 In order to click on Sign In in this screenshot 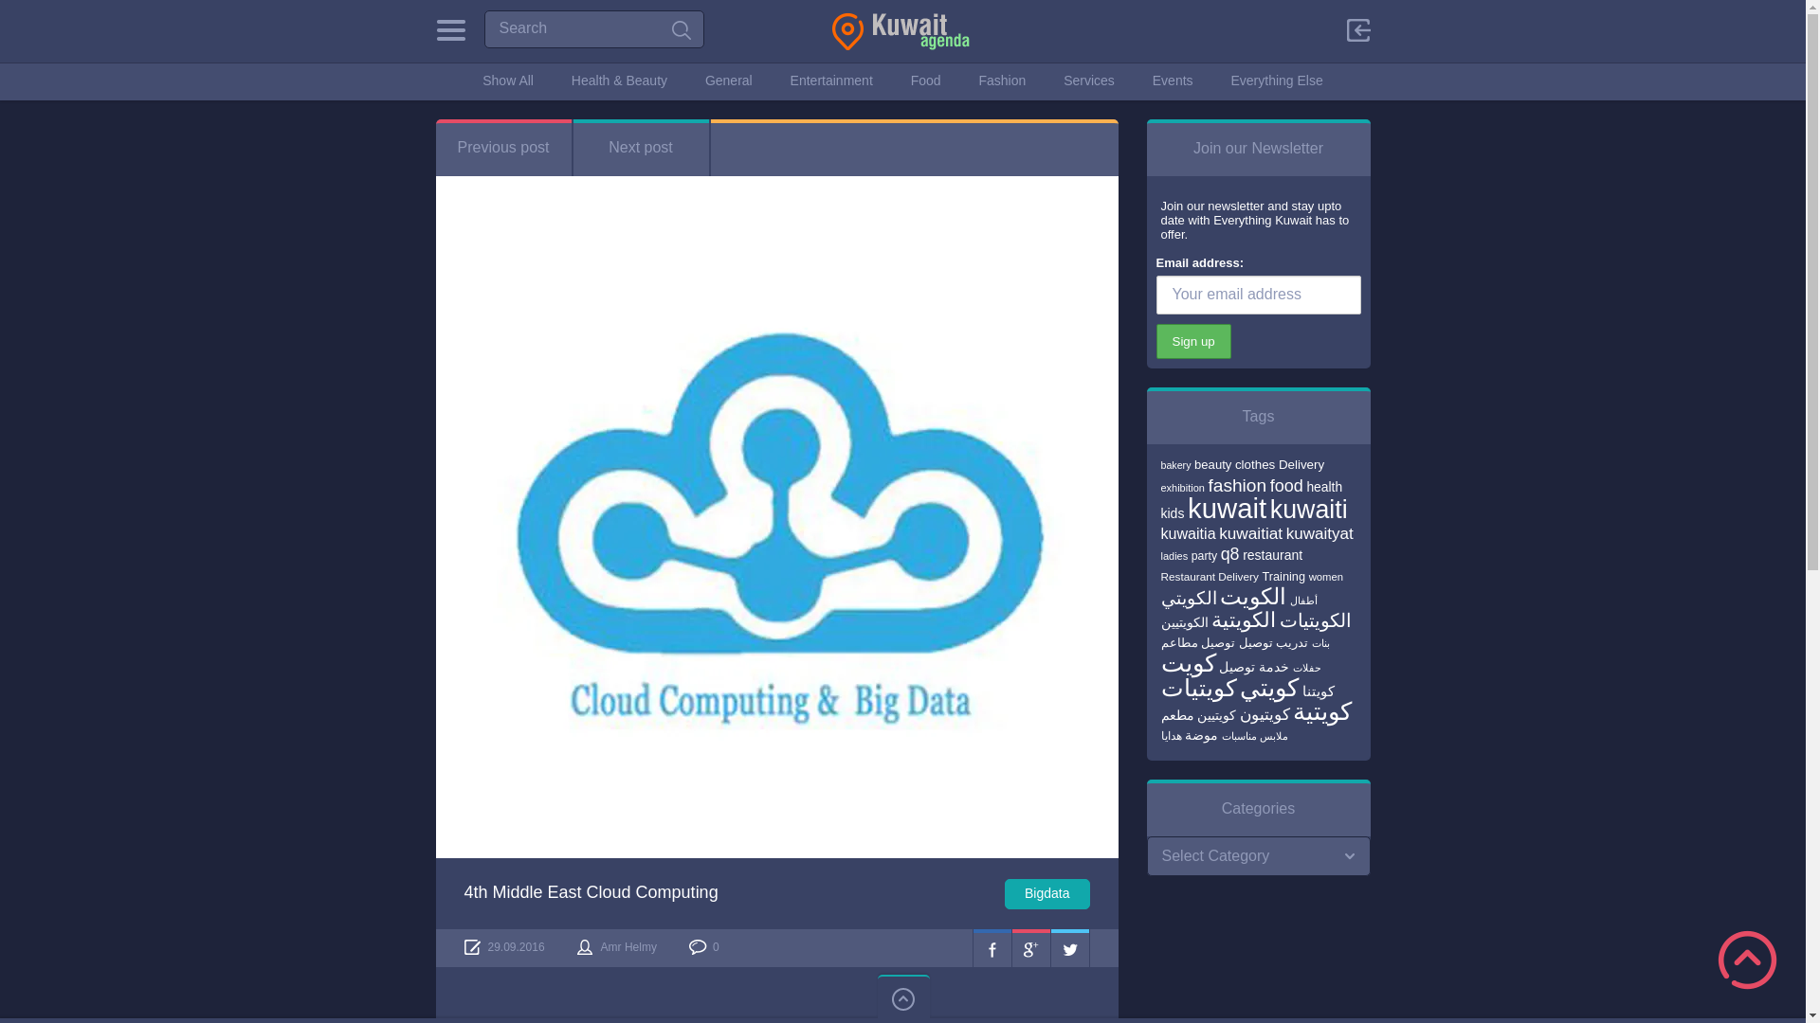, I will do `click(1357, 30)`.